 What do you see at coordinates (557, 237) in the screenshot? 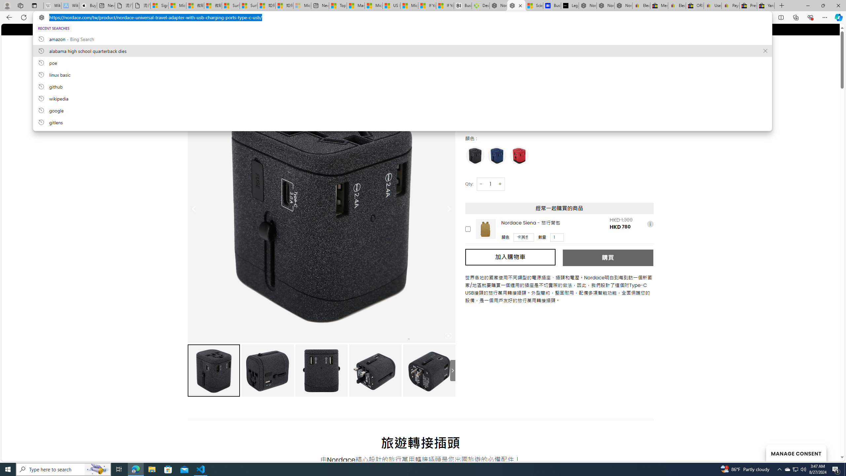
I see `Class: upsell-v2-product-upsell-variable-product-qty-select` at bounding box center [557, 237].